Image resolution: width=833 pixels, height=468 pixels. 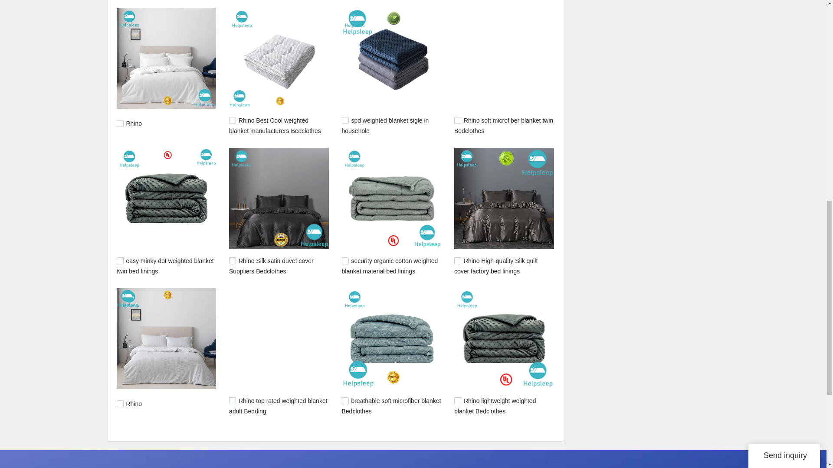 What do you see at coordinates (120, 261) in the screenshot?
I see `1176` at bounding box center [120, 261].